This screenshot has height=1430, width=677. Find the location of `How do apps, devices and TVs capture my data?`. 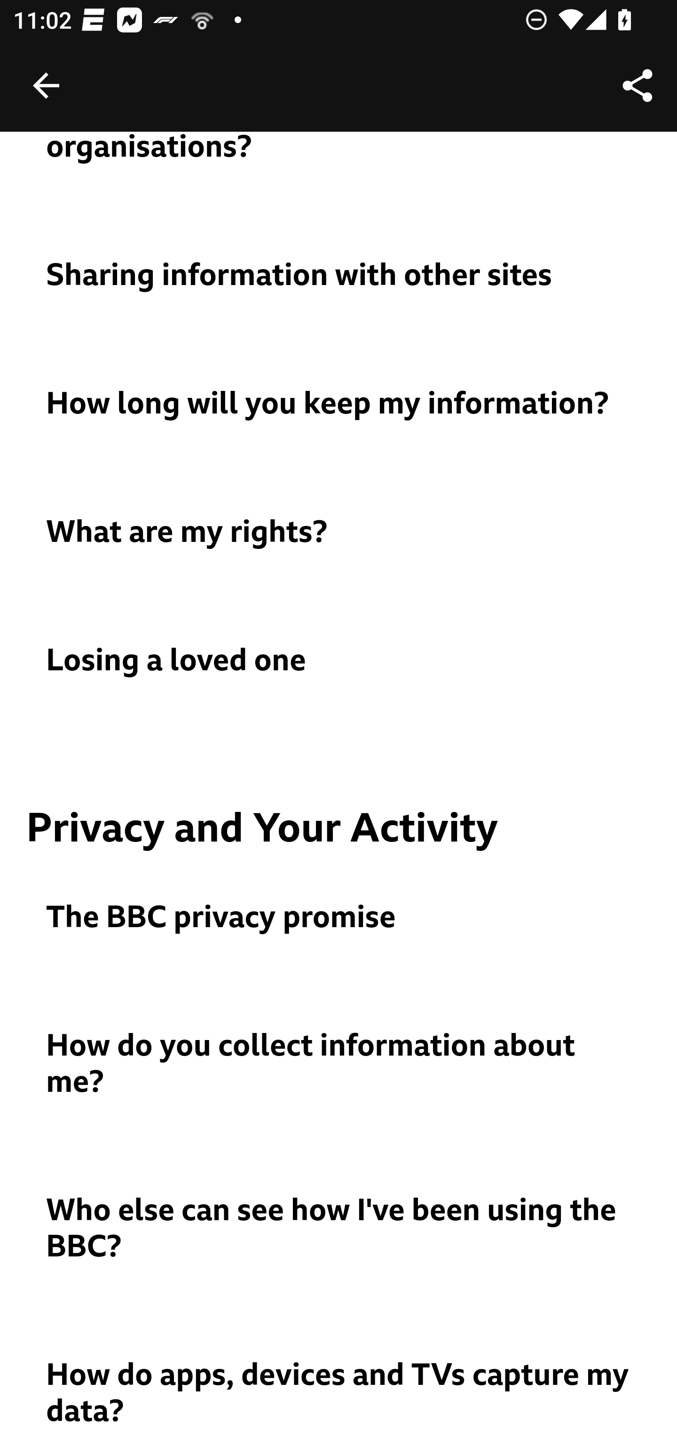

How do apps, devices and TVs capture my data? is located at coordinates (339, 1393).